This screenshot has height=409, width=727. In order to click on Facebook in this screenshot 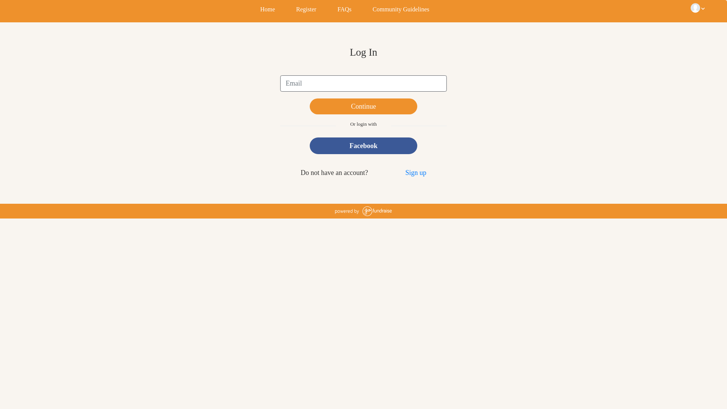, I will do `click(363, 146)`.